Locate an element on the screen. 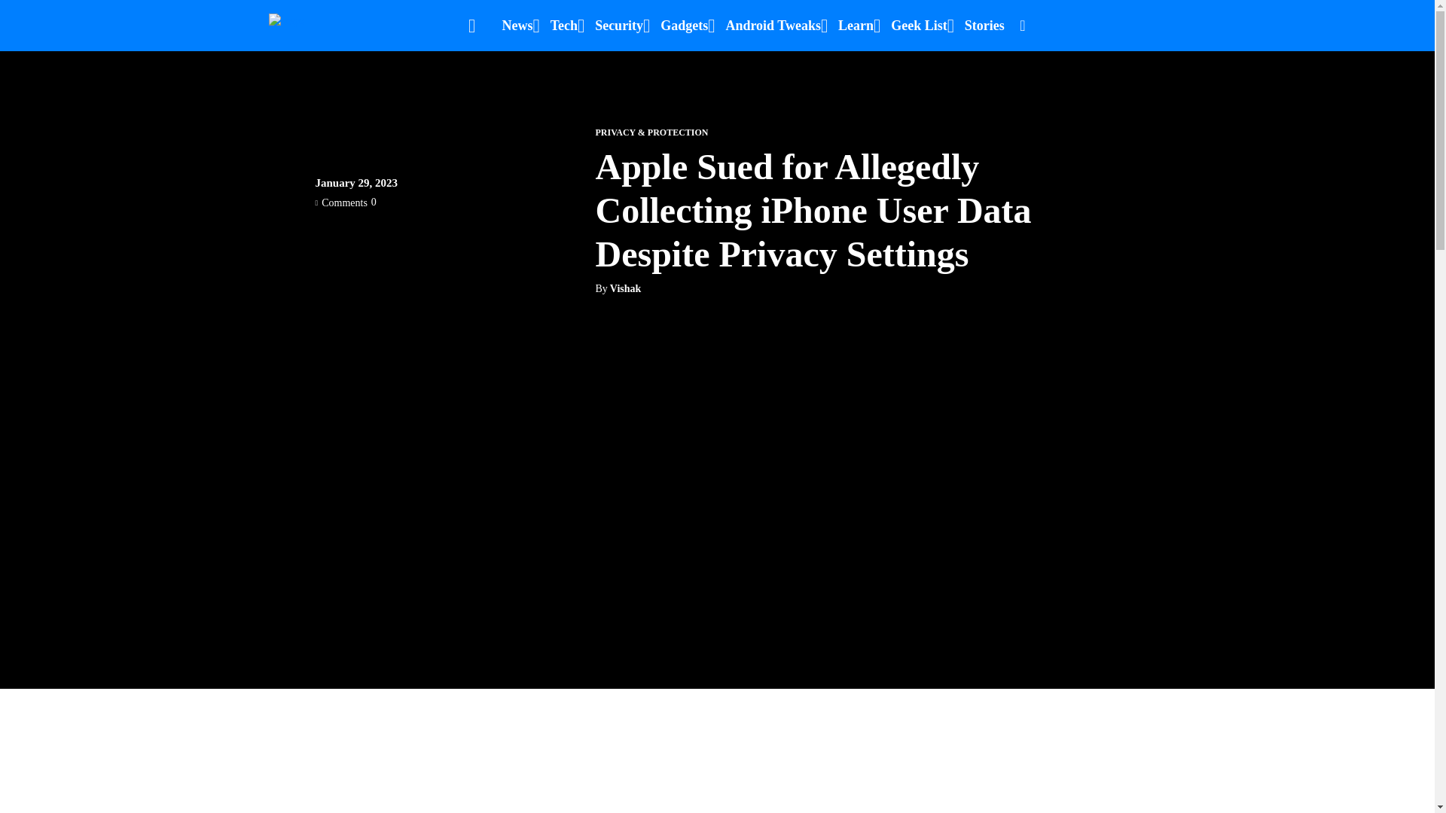 The height and width of the screenshot is (813, 1446). Learn is located at coordinates (856, 26).